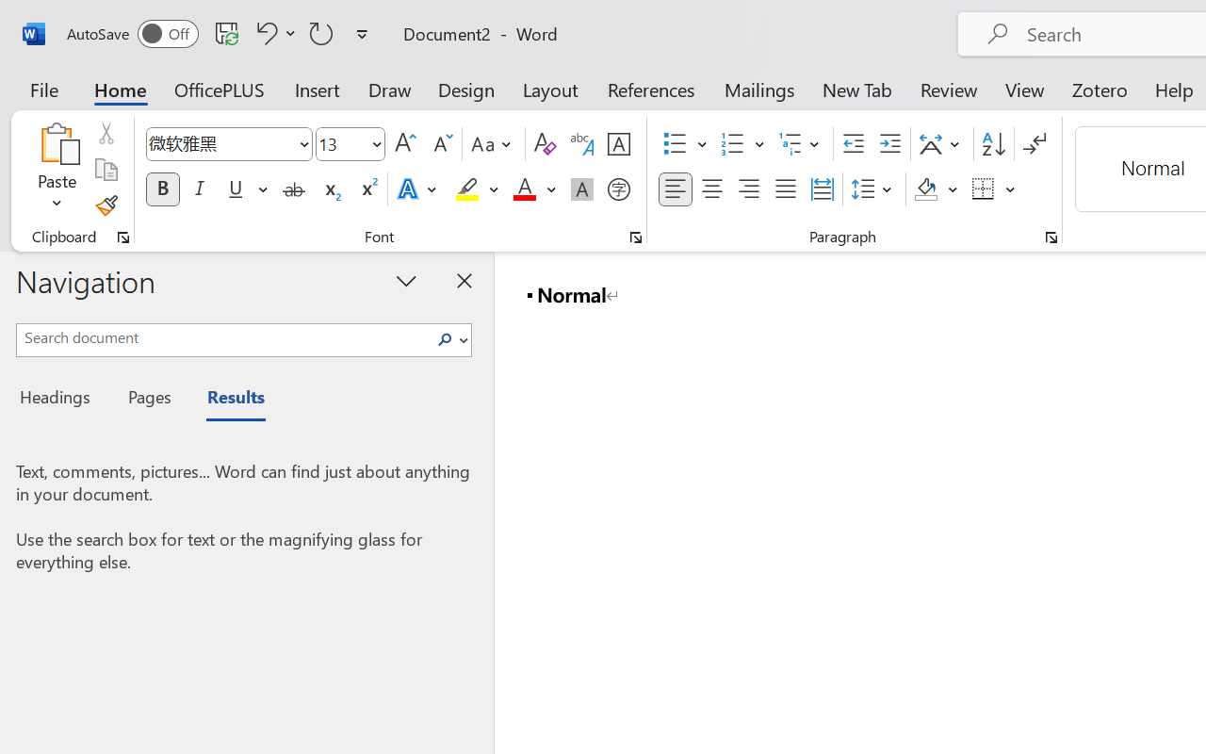  Describe the element at coordinates (675, 144) in the screenshot. I see `Bullets` at that location.